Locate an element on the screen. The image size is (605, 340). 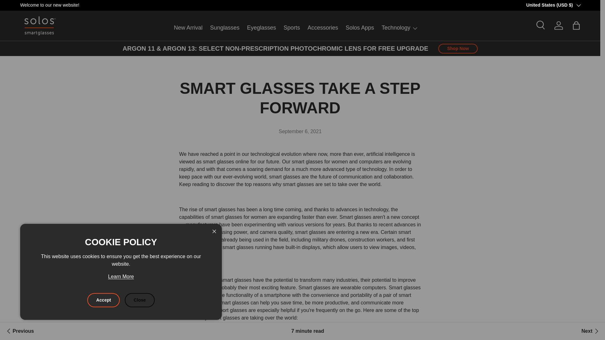
Search is located at coordinates (541, 25).